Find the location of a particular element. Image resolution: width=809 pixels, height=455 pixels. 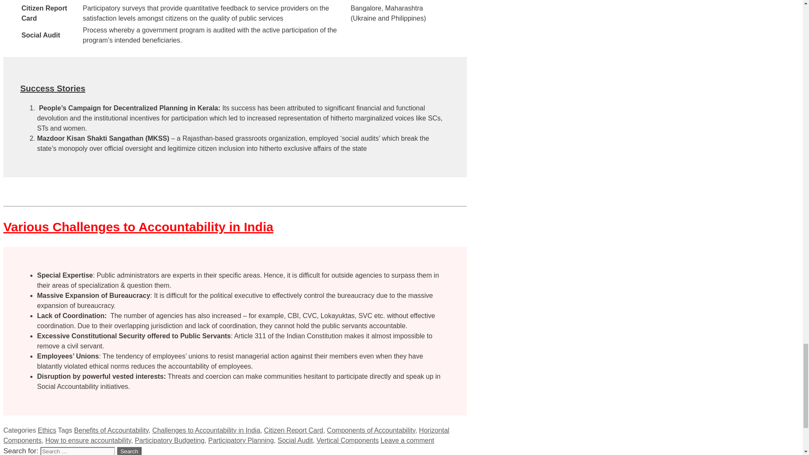

How to ensure accountability is located at coordinates (88, 440).